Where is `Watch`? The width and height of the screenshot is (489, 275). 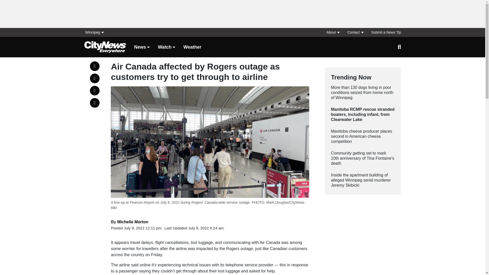
Watch is located at coordinates (167, 47).